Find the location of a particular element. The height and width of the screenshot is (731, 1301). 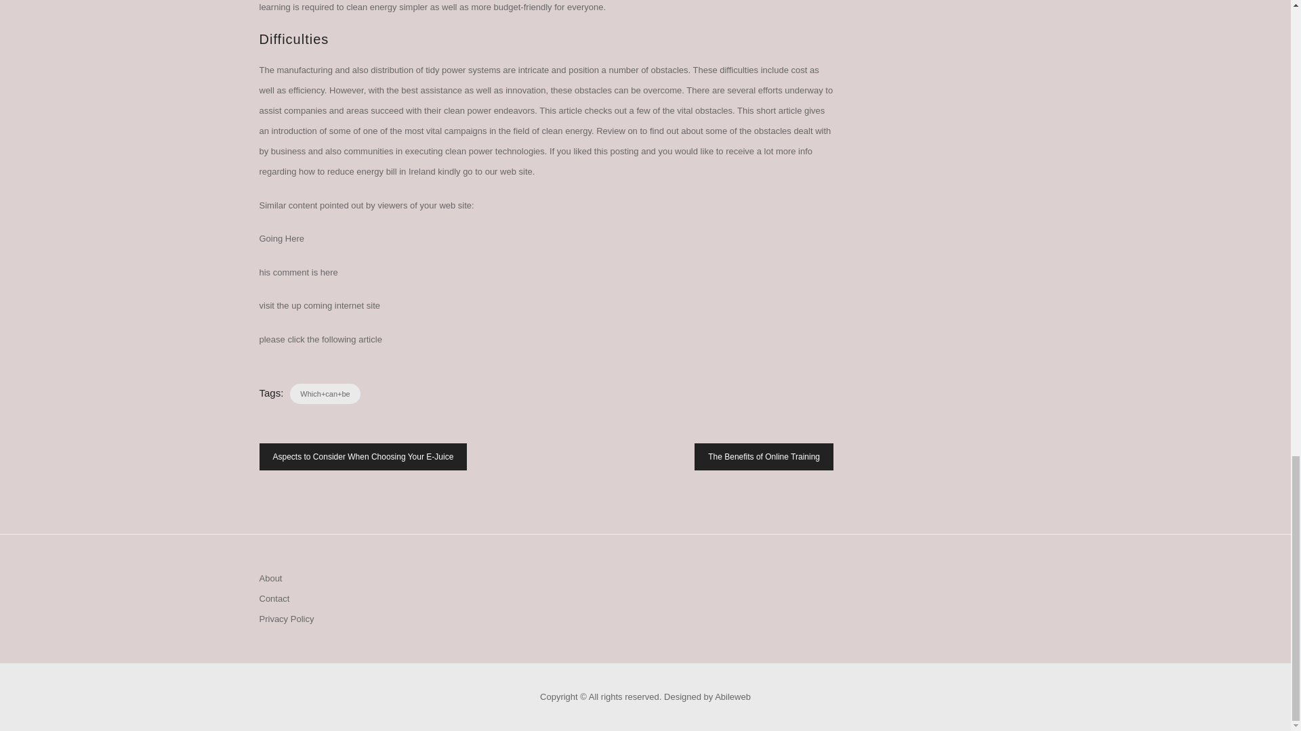

About is located at coordinates (270, 578).